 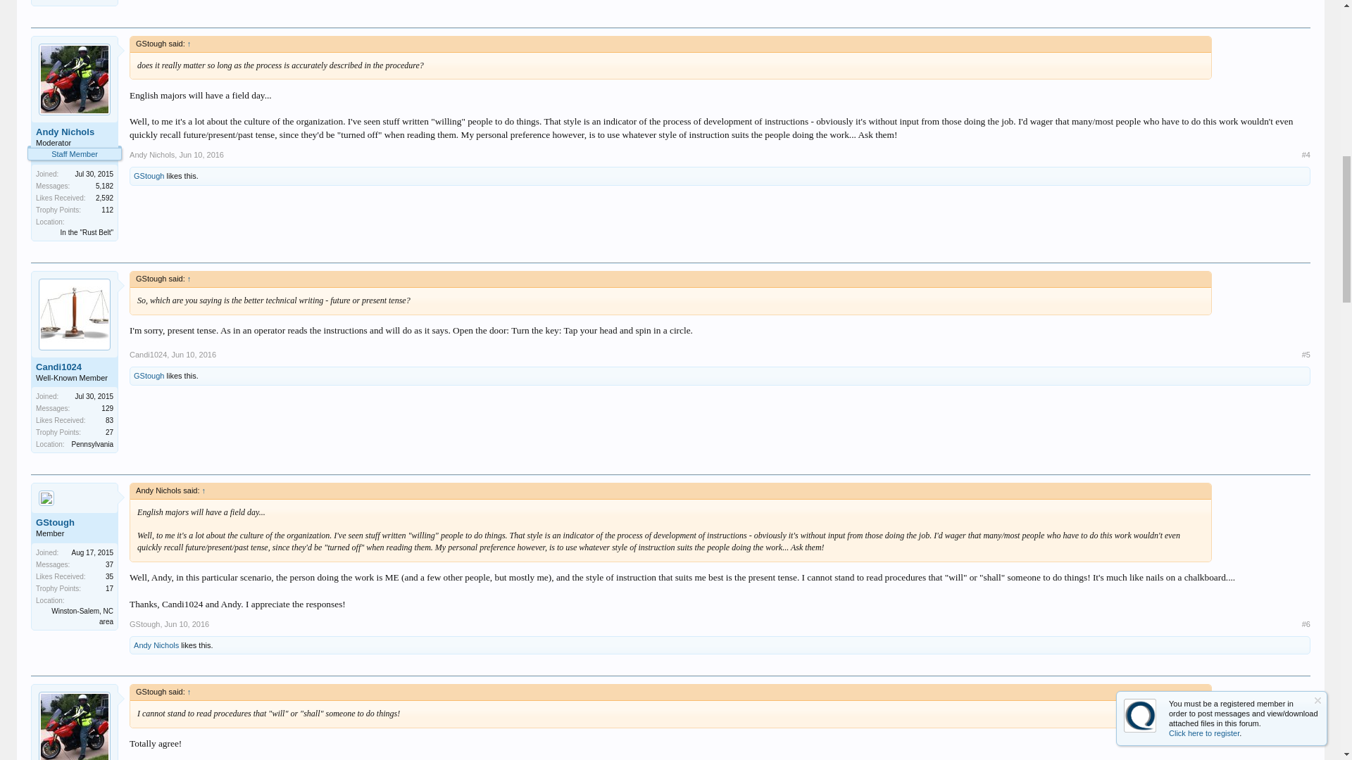 I want to click on Andy Nichols, so click(x=75, y=132).